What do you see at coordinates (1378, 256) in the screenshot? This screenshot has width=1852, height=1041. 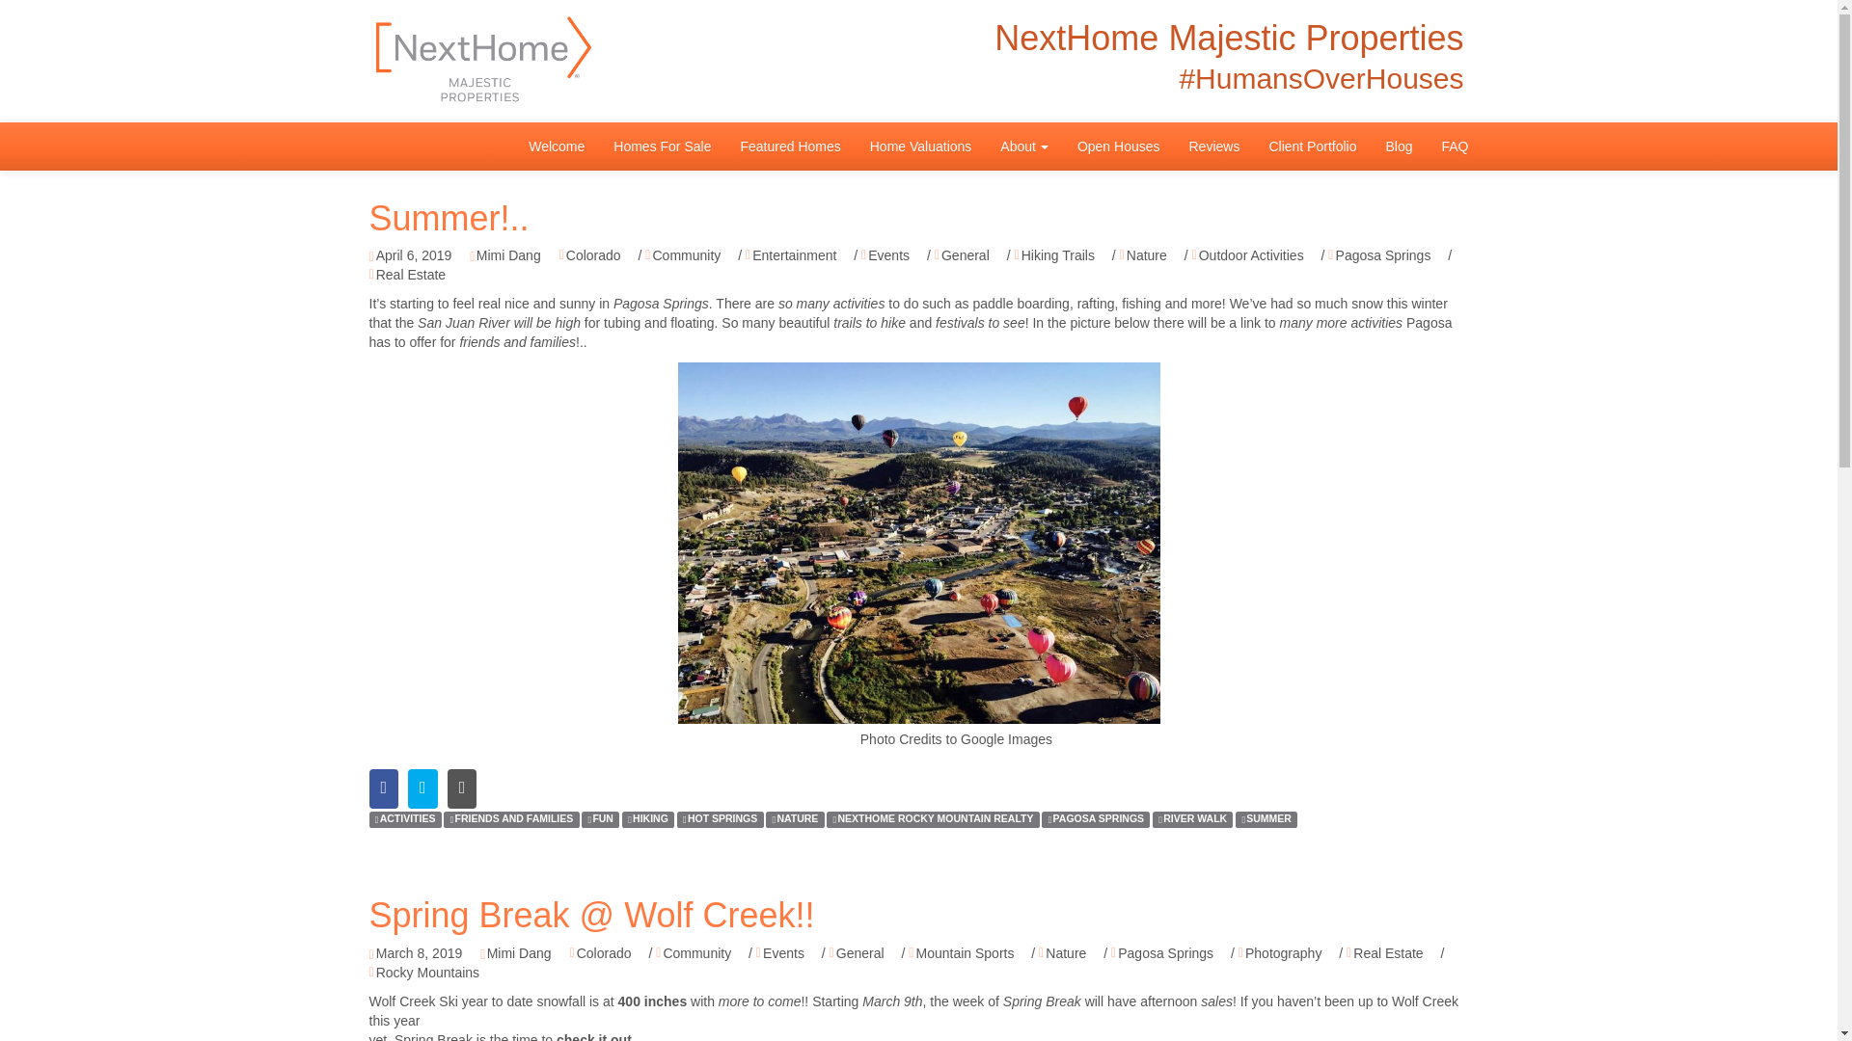 I see `Pagosa Springs` at bounding box center [1378, 256].